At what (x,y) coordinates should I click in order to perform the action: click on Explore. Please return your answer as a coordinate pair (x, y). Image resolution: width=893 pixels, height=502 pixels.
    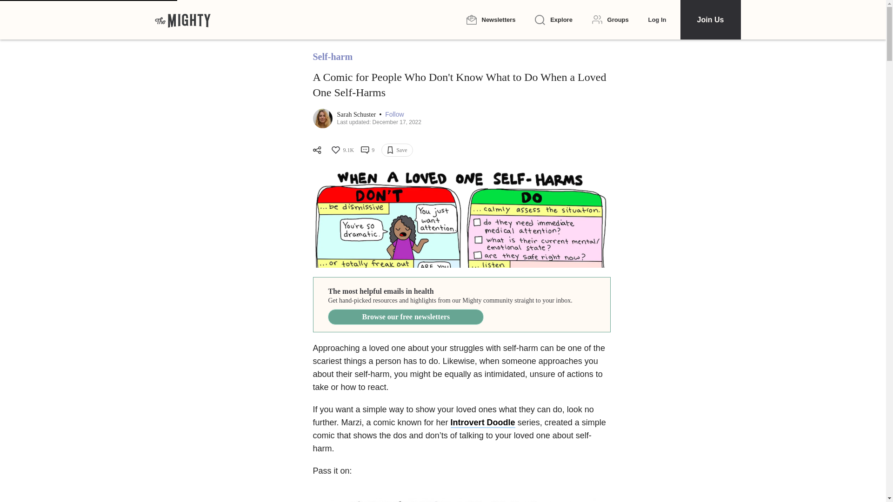
    Looking at the image, I should click on (553, 20).